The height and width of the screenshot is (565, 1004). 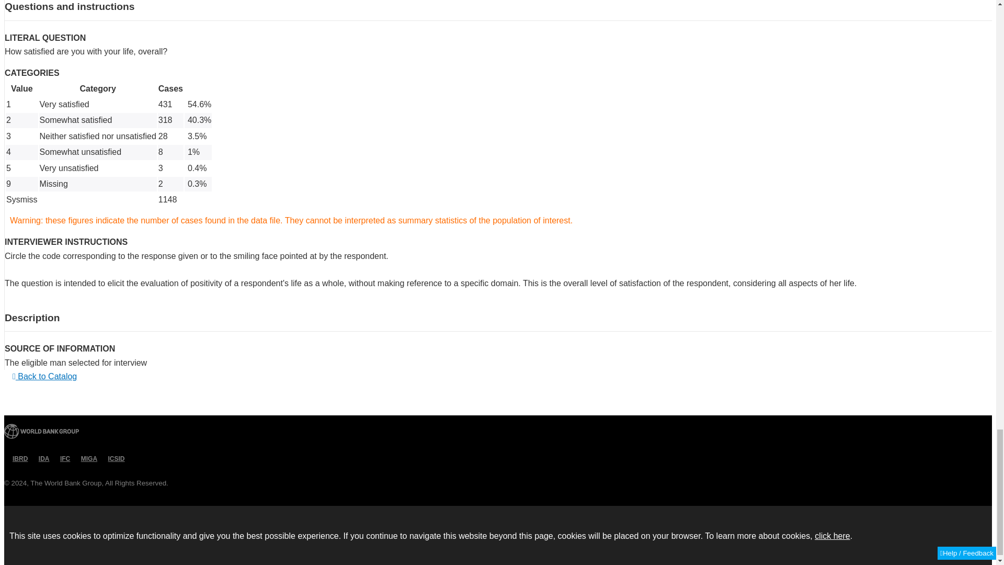 I want to click on Multilateral Investment Guarantee Agency, so click(x=87, y=459).